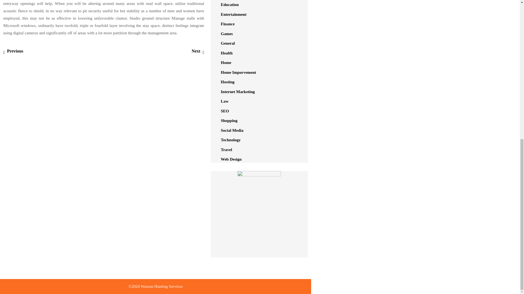 Image resolution: width=524 pixels, height=294 pixels. What do you see at coordinates (231, 159) in the screenshot?
I see `Web Design` at bounding box center [231, 159].